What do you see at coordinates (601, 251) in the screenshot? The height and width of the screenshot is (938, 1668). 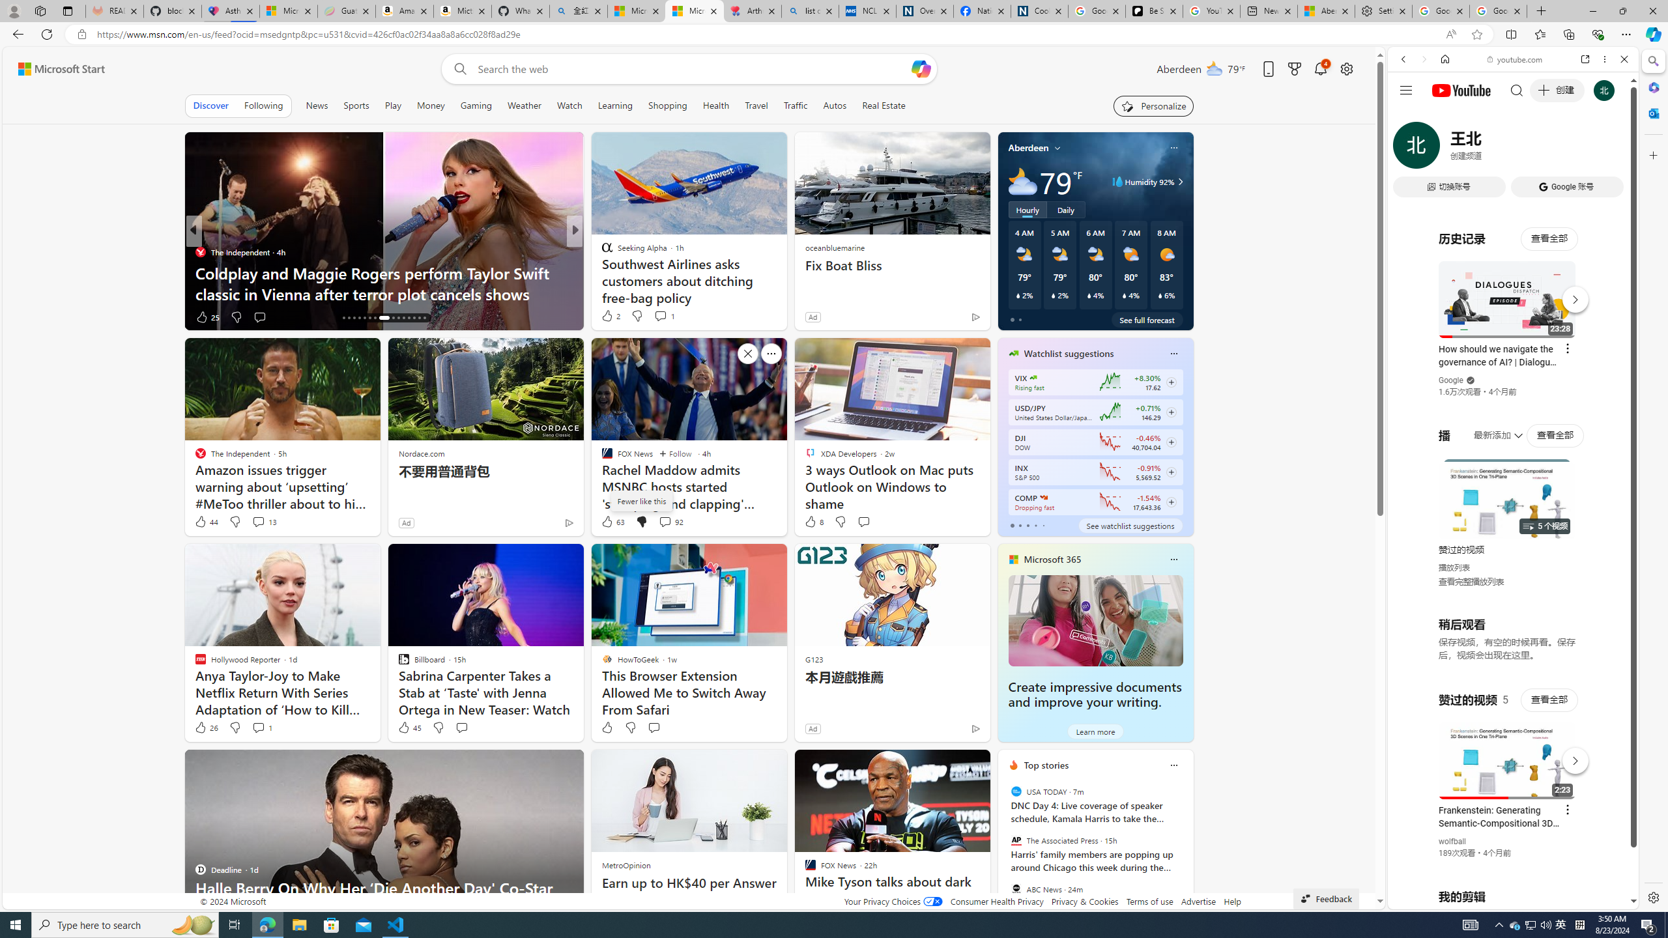 I see `Allrecipes` at bounding box center [601, 251].